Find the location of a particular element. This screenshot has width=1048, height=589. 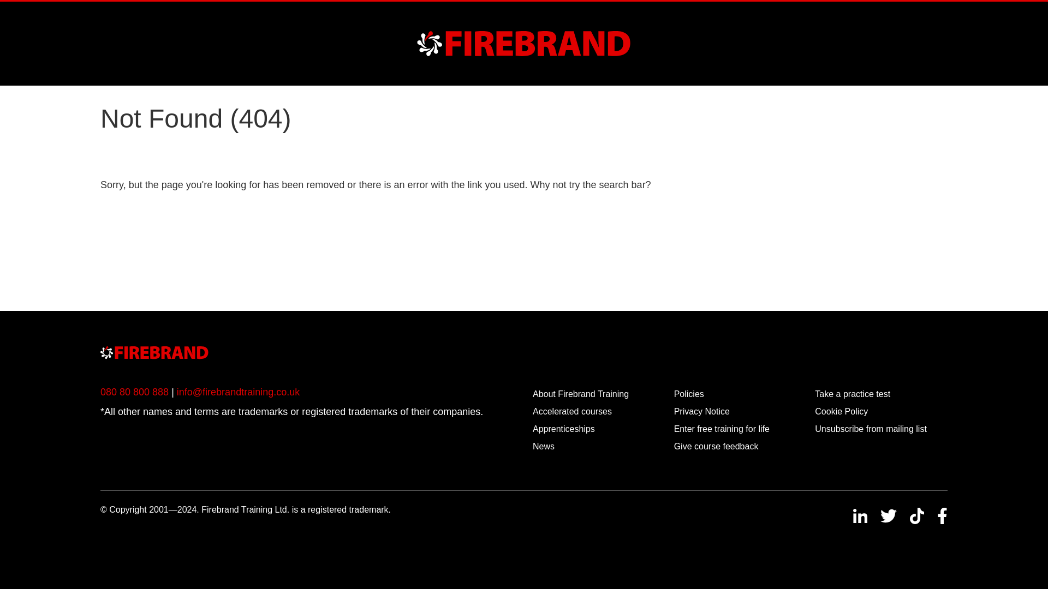

Policies is located at coordinates (689, 394).